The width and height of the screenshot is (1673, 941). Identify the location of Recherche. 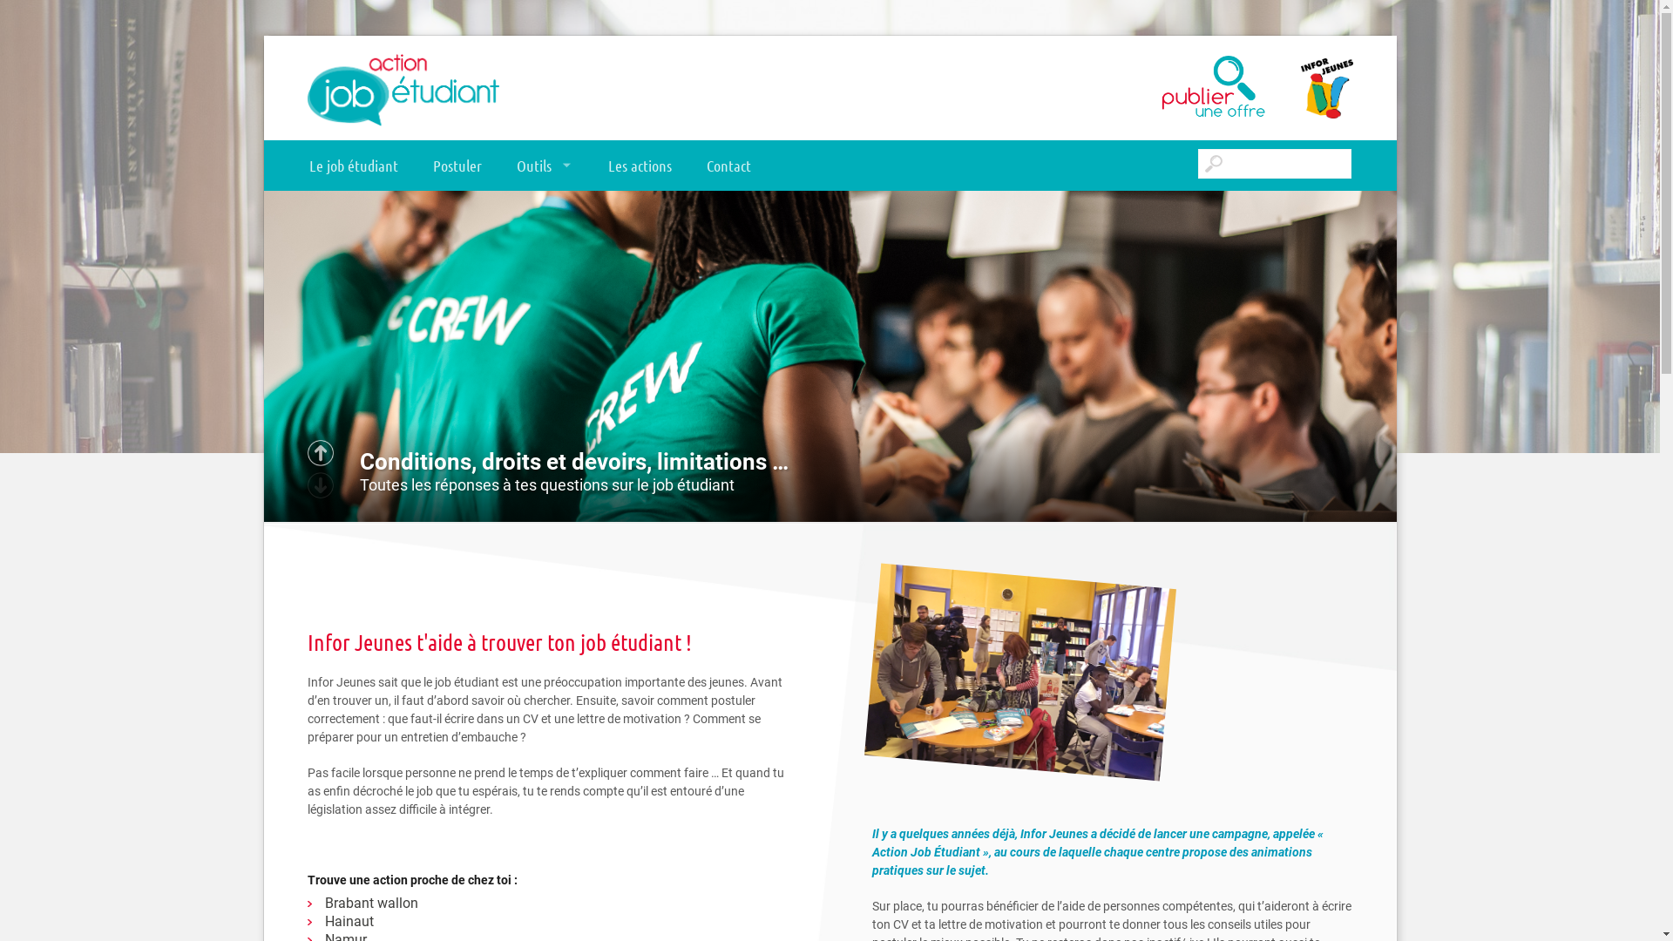
(26, 16).